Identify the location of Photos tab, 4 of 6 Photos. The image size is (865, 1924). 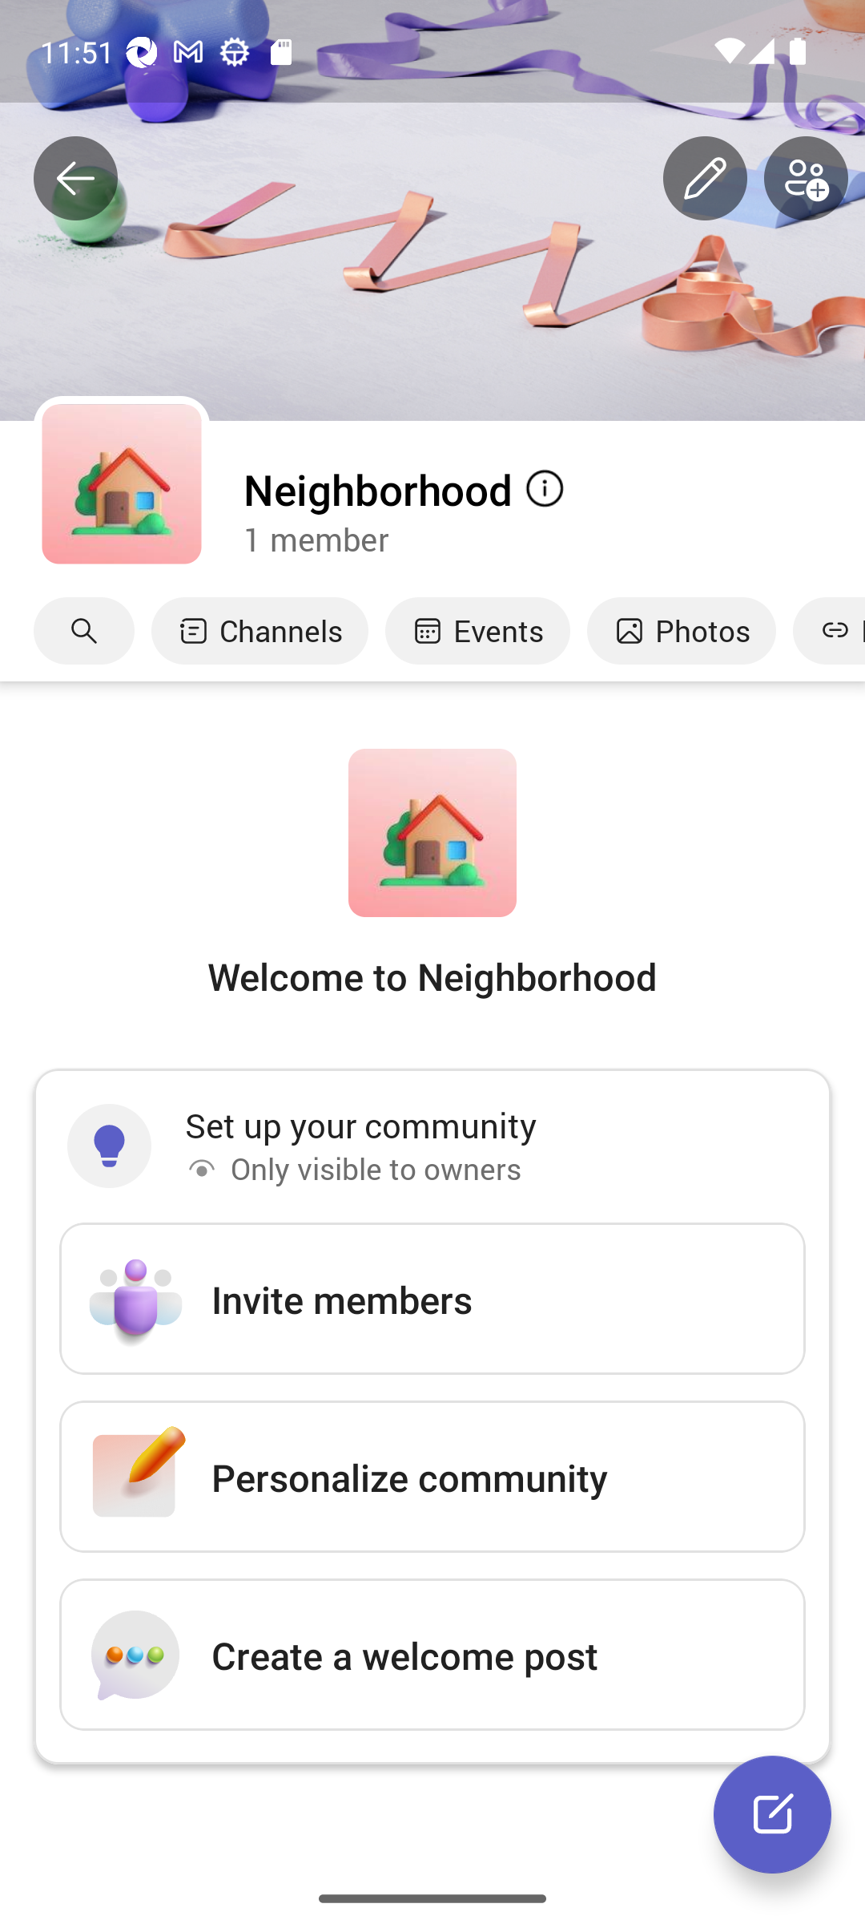
(681, 630).